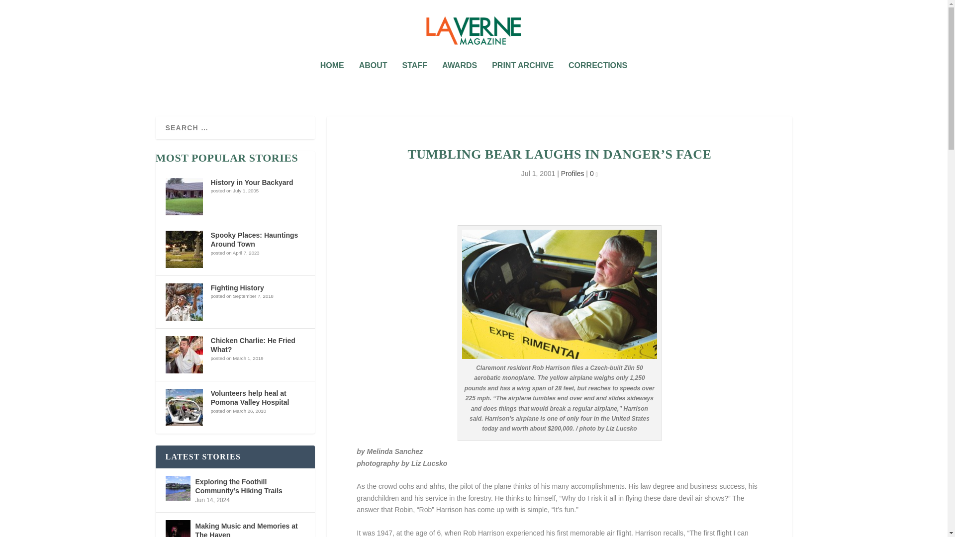  What do you see at coordinates (594, 174) in the screenshot?
I see `0` at bounding box center [594, 174].